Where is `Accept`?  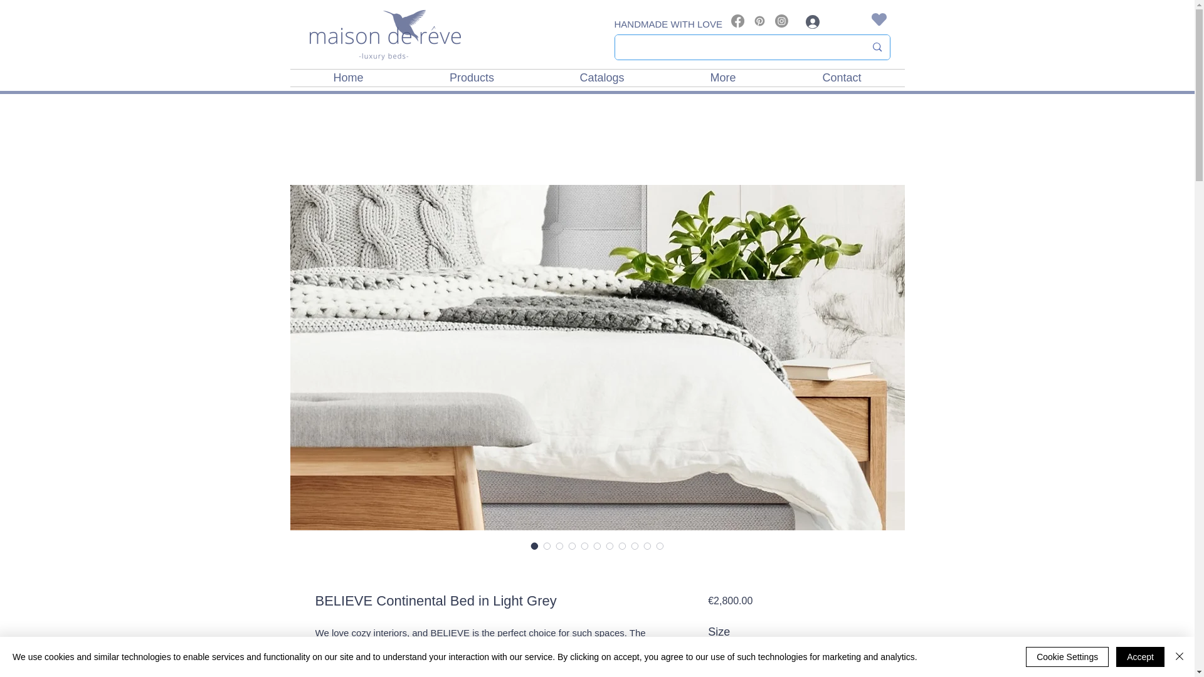 Accept is located at coordinates (1140, 657).